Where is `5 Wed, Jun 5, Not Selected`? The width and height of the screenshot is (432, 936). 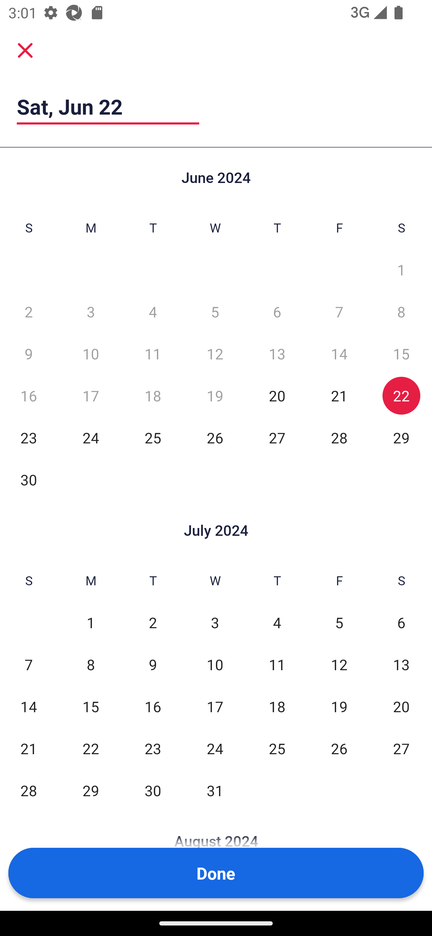
5 Wed, Jun 5, Not Selected is located at coordinates (215, 311).